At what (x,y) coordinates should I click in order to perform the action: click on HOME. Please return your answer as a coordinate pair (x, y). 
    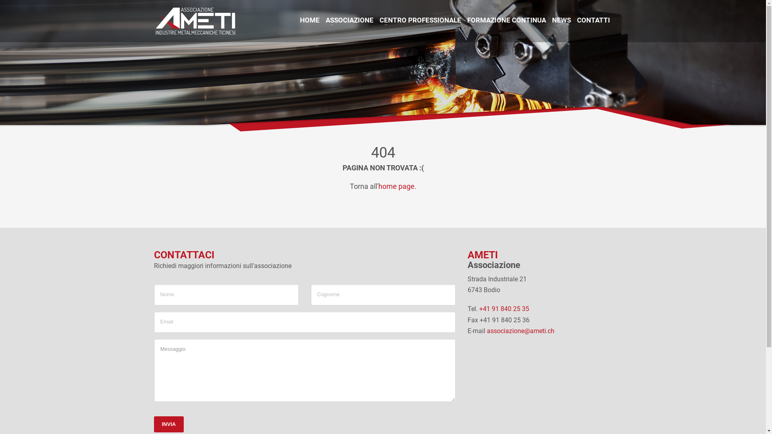
    Looking at the image, I should click on (310, 20).